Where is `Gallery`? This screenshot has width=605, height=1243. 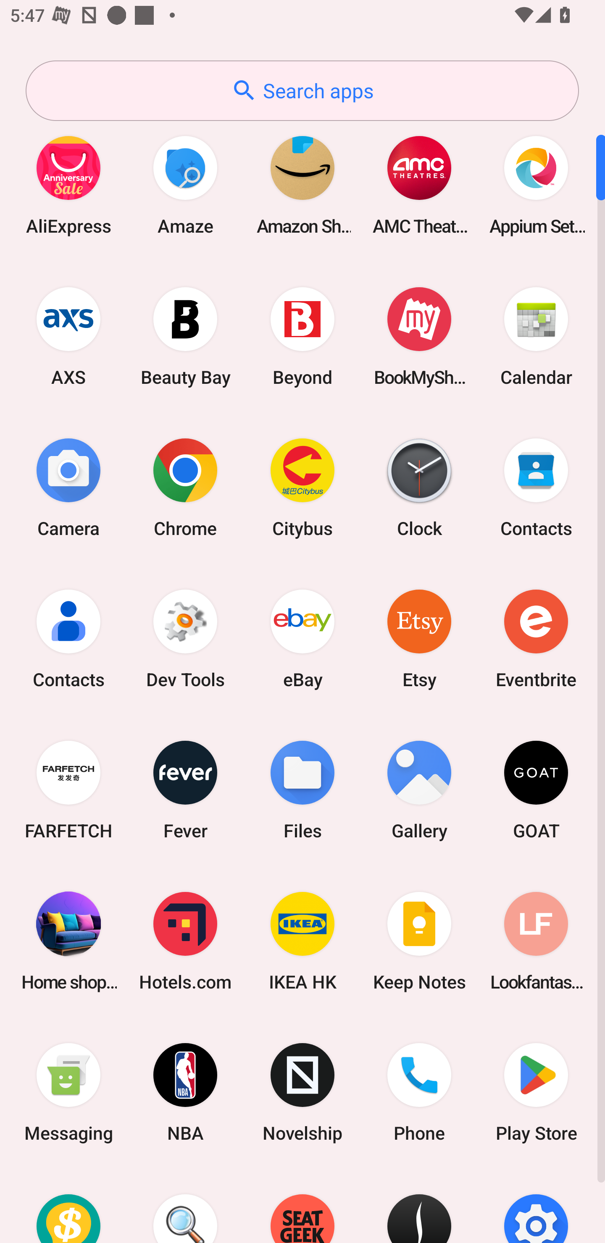
Gallery is located at coordinates (419, 789).